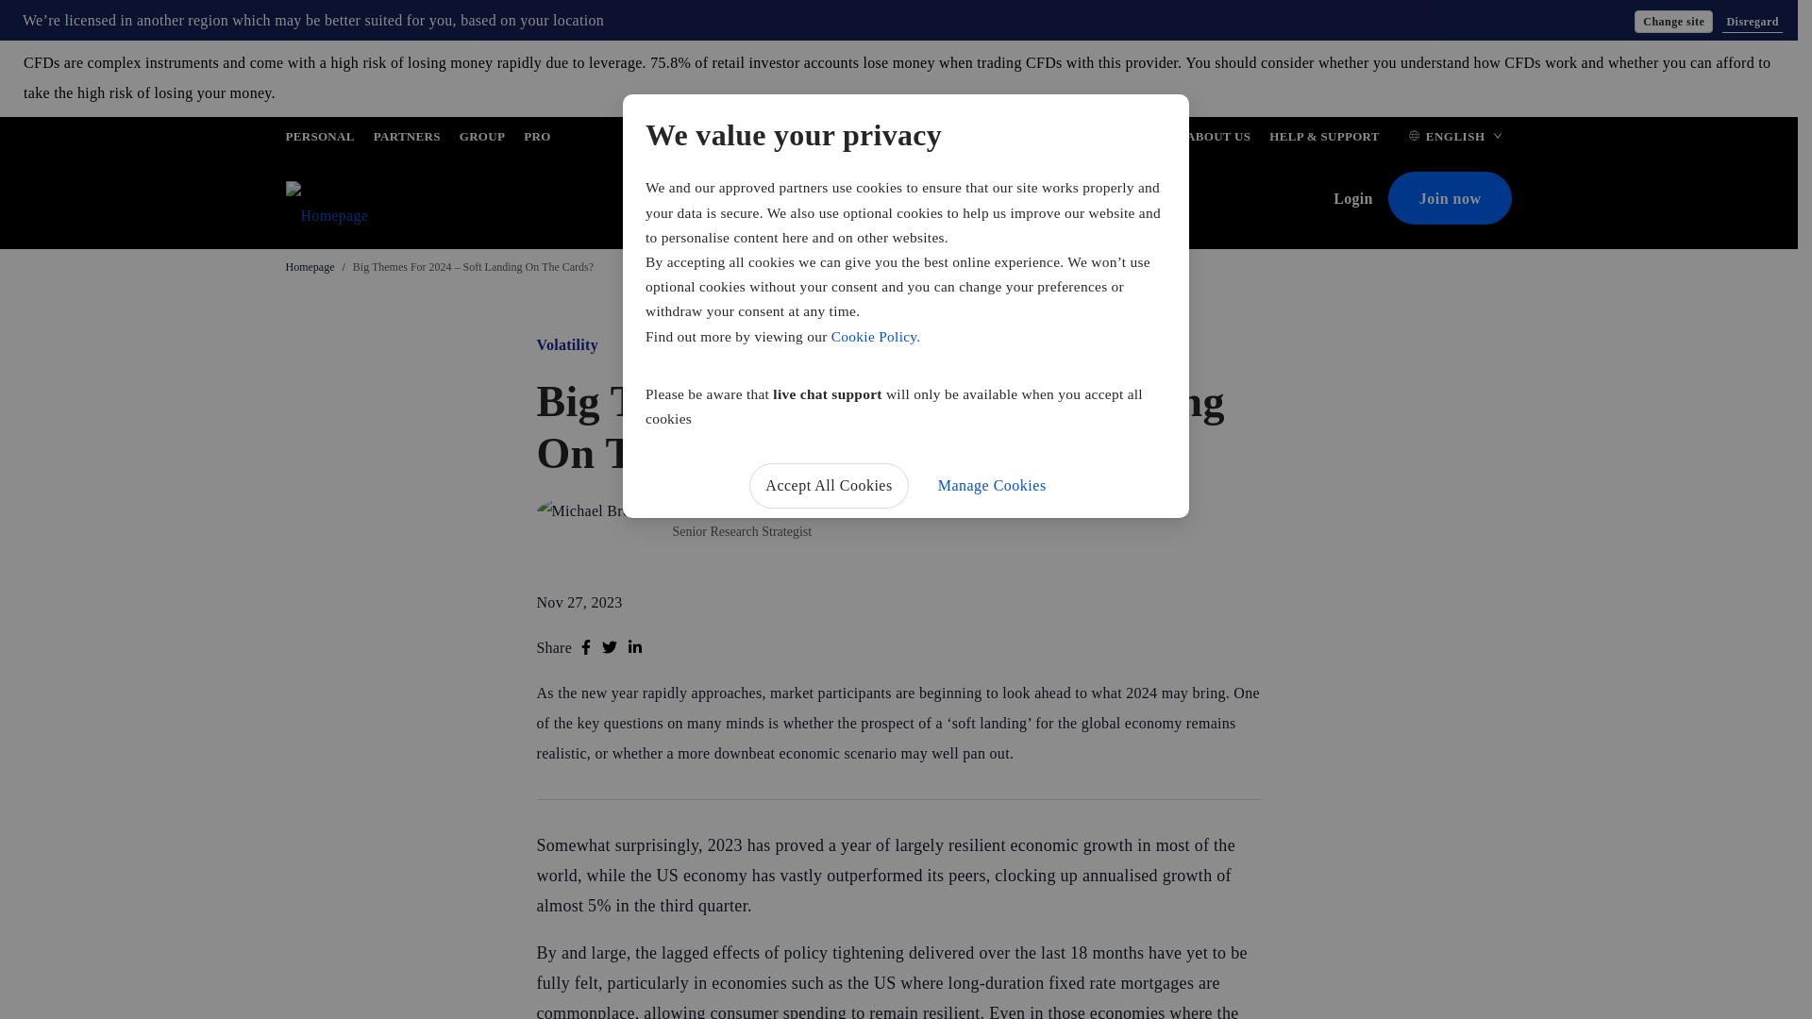  What do you see at coordinates (1019, 200) in the screenshot?
I see `Education` at bounding box center [1019, 200].